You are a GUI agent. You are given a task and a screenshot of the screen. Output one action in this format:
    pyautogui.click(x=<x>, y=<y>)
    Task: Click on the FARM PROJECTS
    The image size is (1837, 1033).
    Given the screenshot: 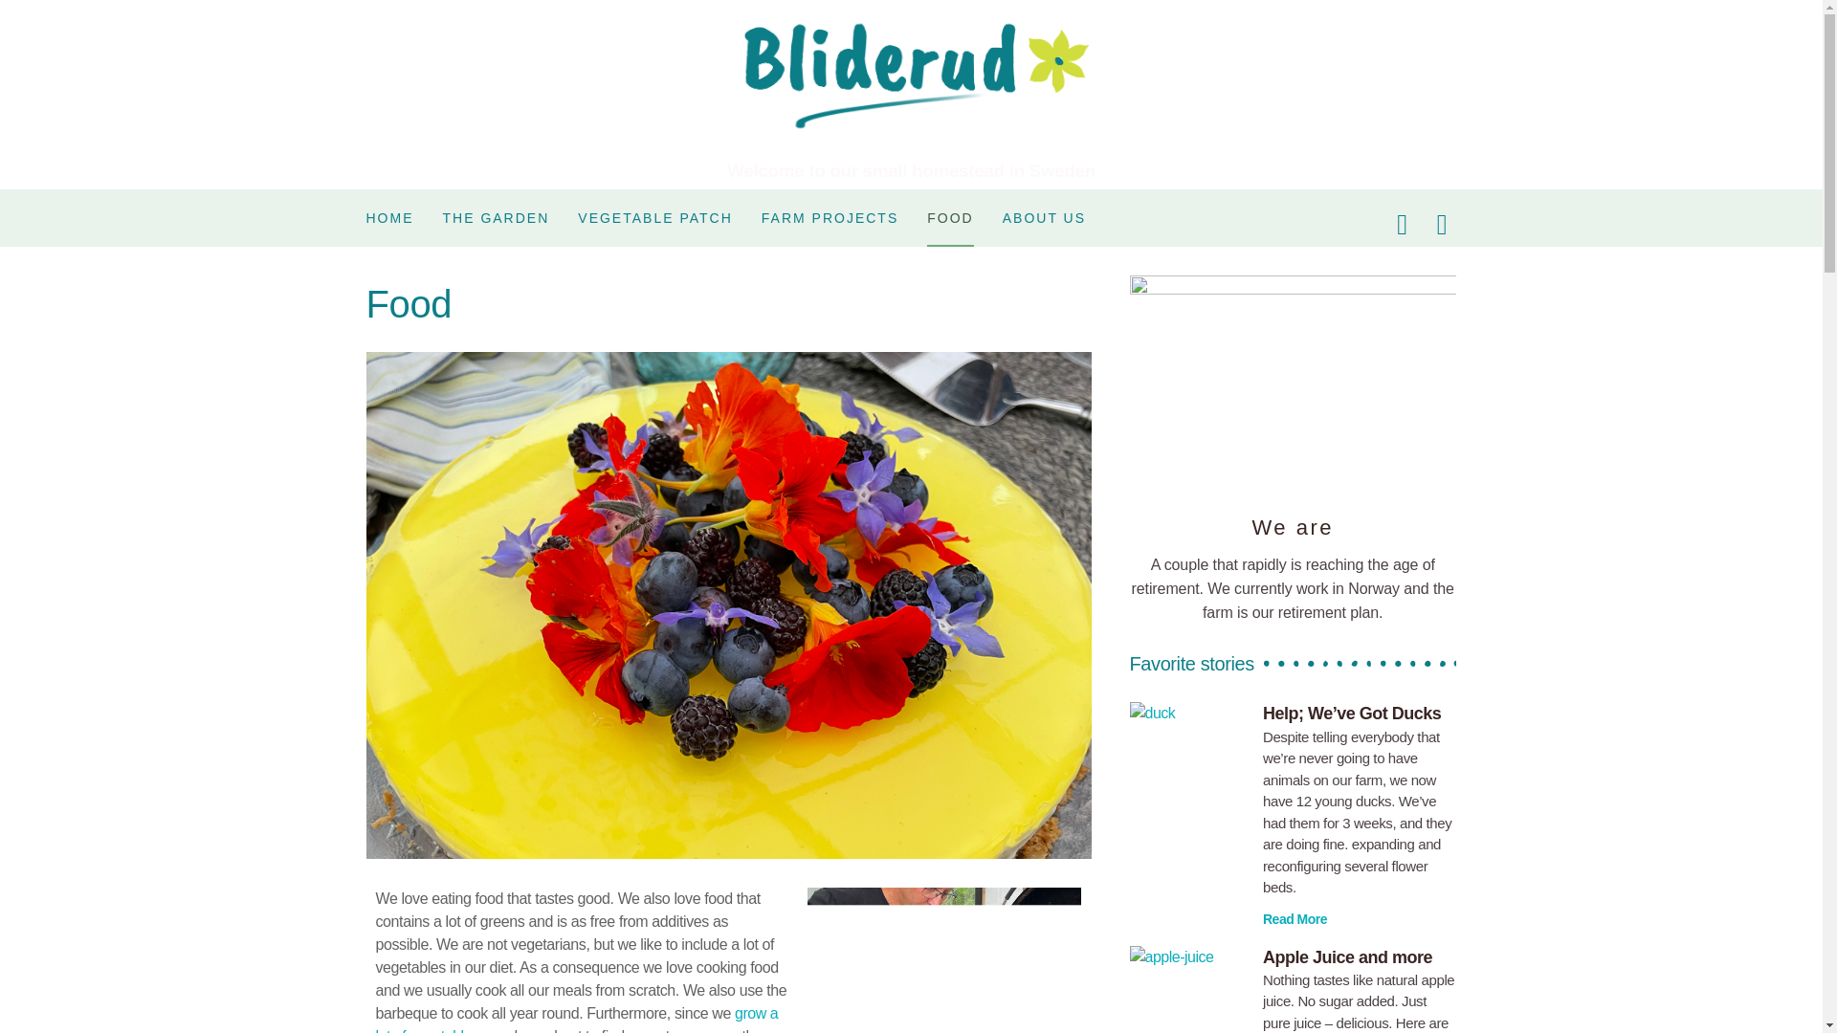 What is the action you would take?
    pyautogui.click(x=830, y=218)
    